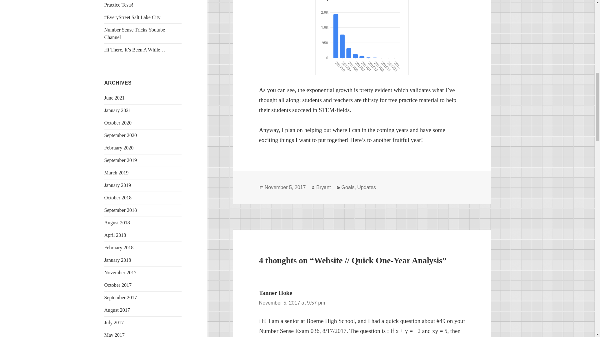  Describe the element at coordinates (119, 248) in the screenshot. I see `February 2018` at that location.